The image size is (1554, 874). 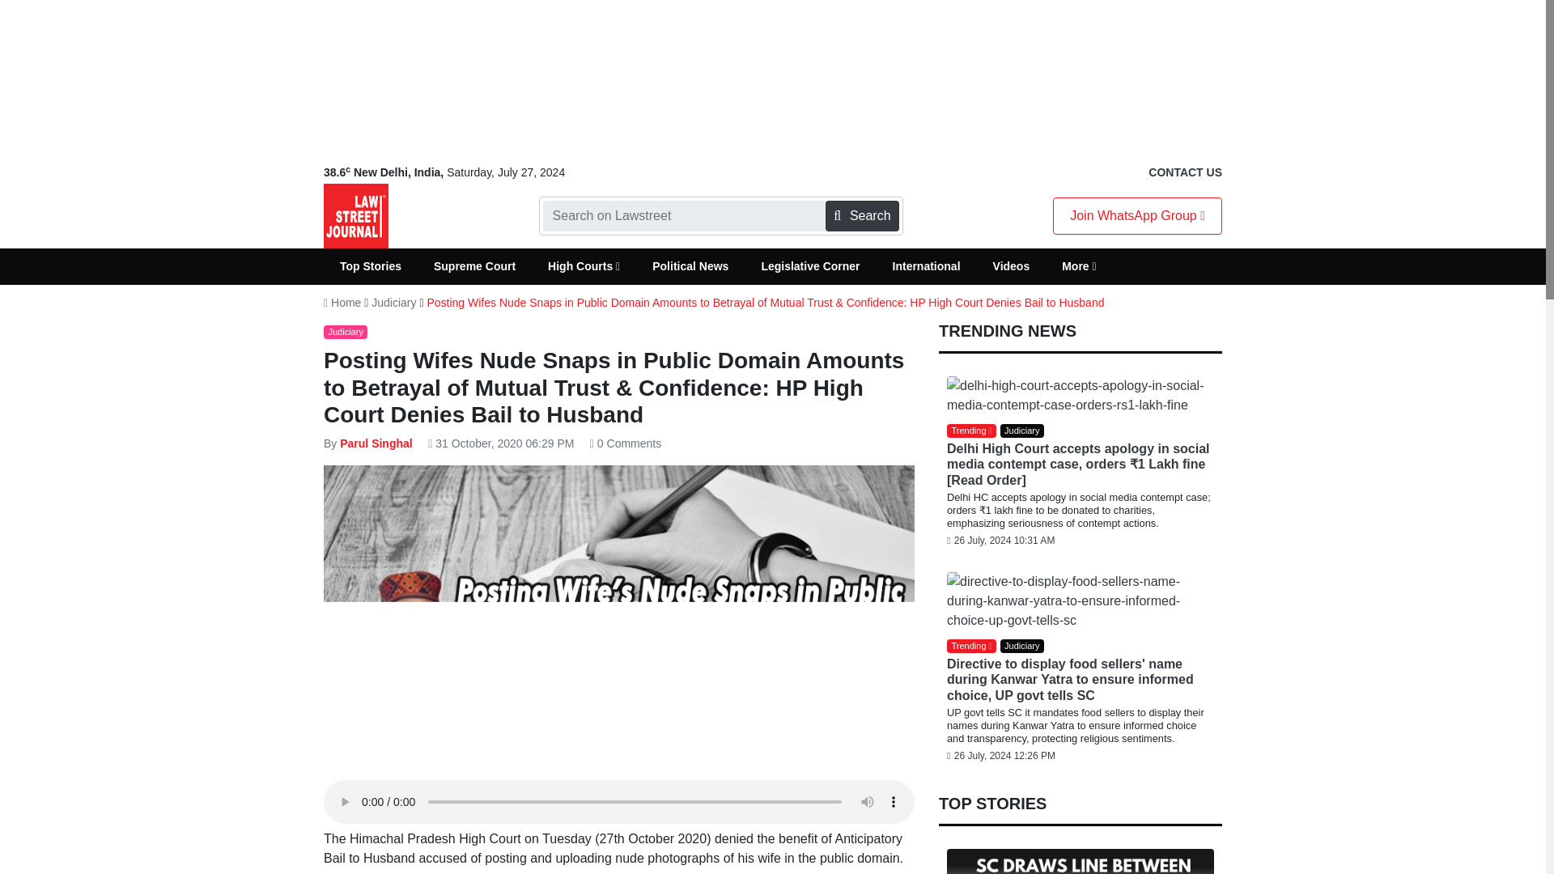 I want to click on Supreme Court, so click(x=474, y=266).